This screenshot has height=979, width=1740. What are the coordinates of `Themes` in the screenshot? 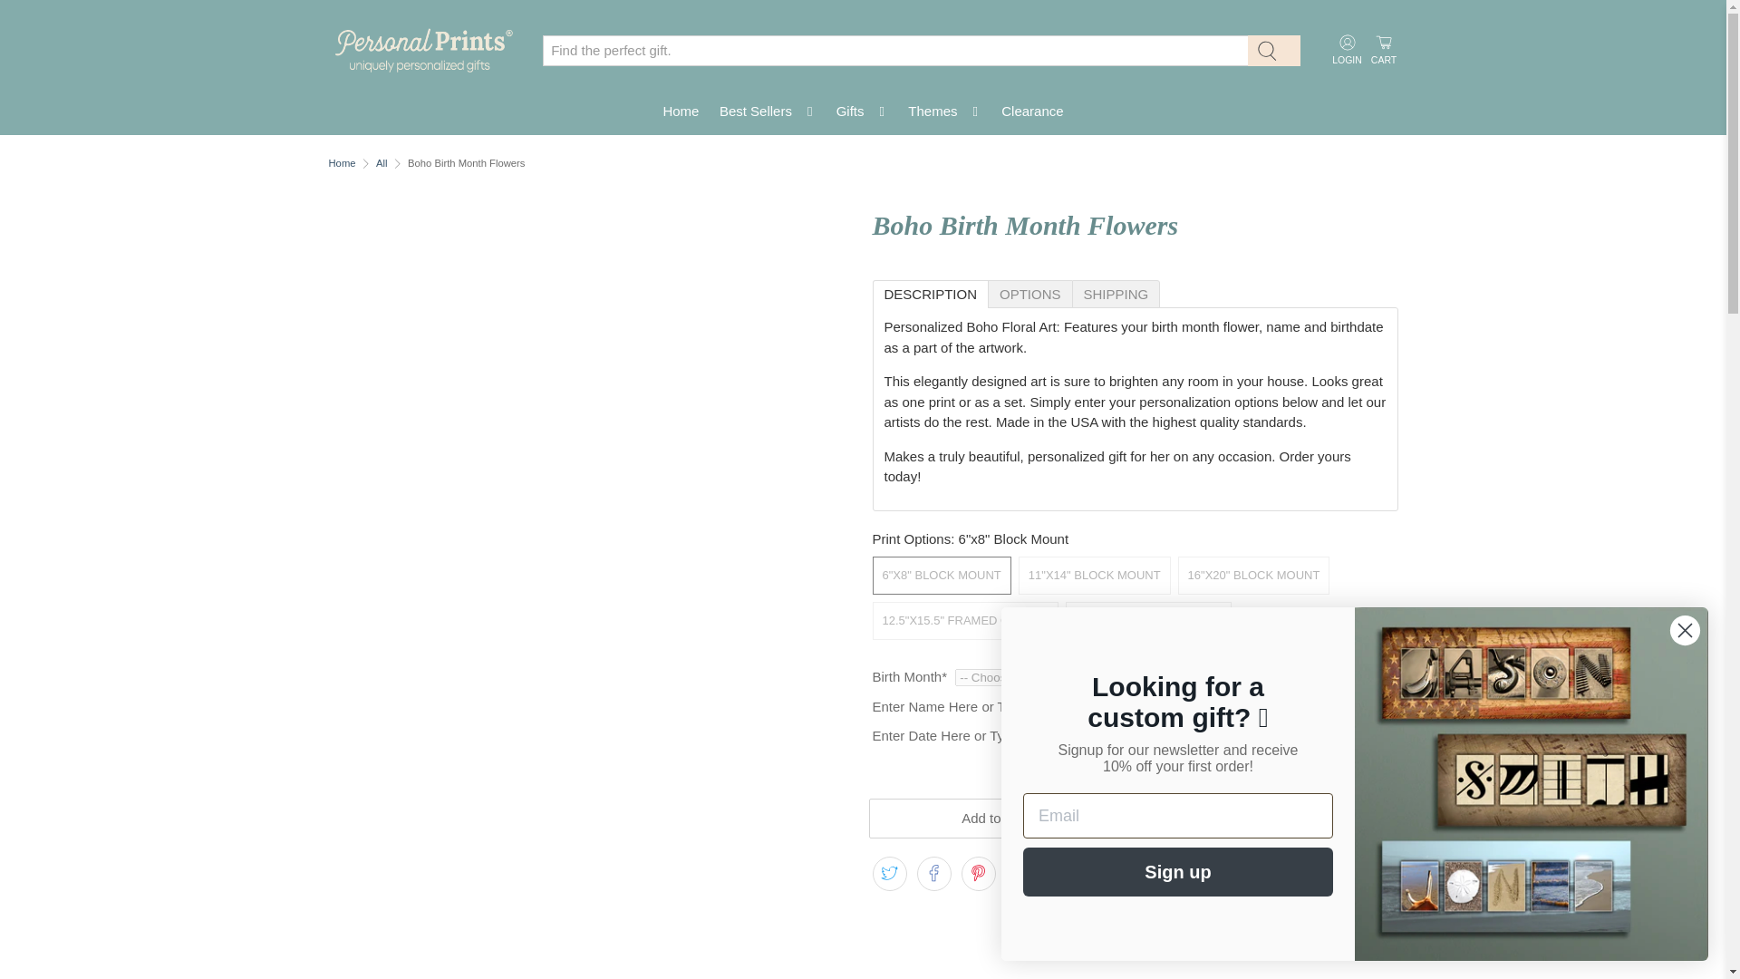 It's located at (944, 112).